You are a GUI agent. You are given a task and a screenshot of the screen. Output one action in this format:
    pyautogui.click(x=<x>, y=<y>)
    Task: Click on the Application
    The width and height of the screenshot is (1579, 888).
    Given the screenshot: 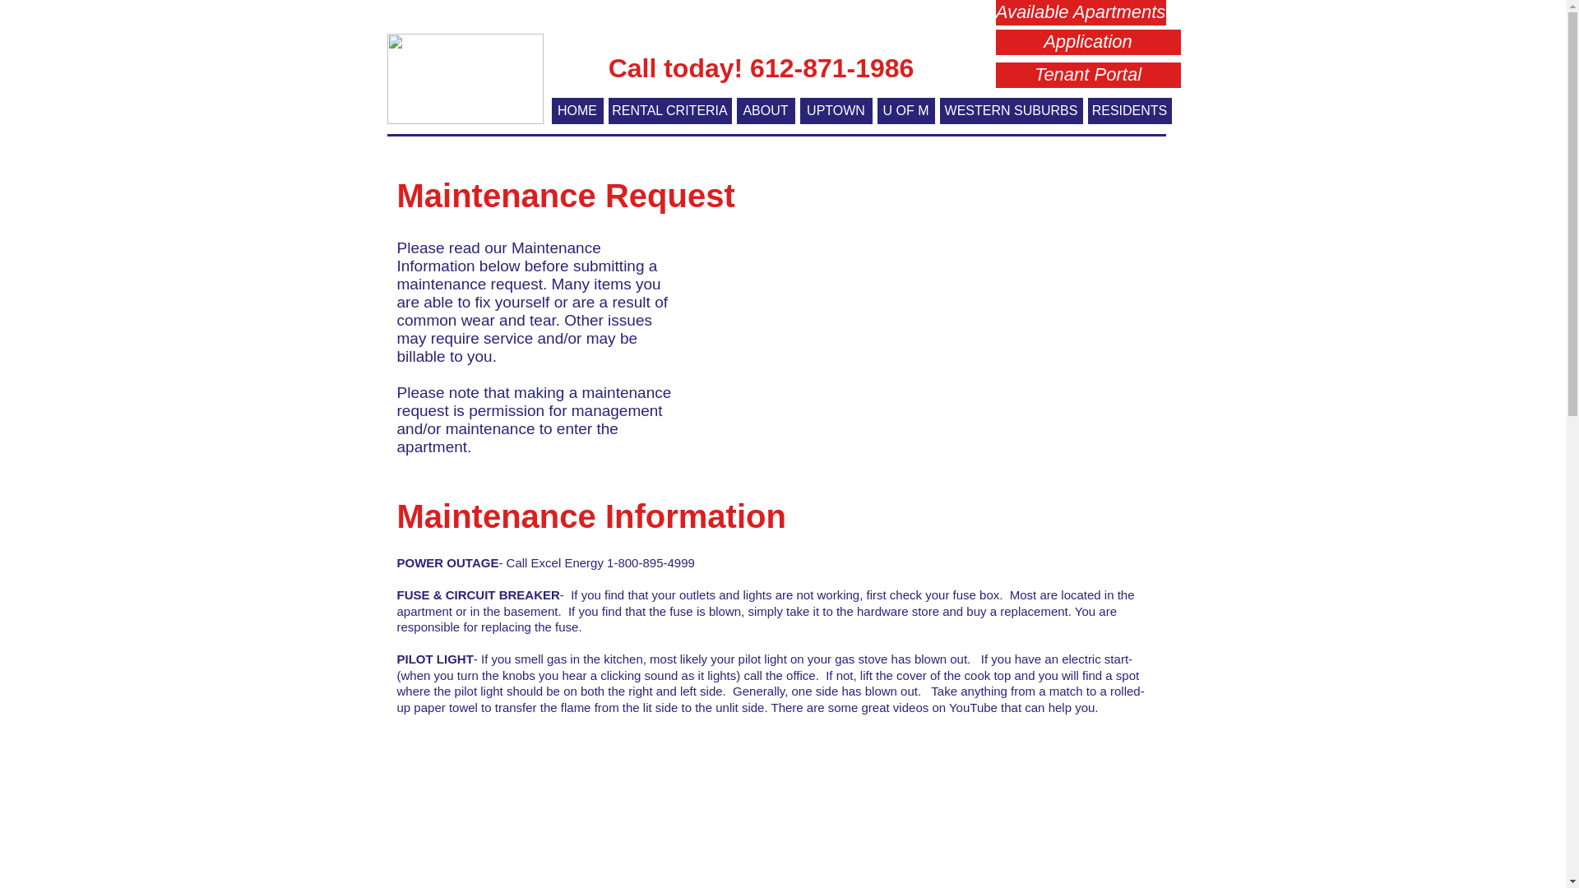 What is the action you would take?
    pyautogui.click(x=1087, y=41)
    